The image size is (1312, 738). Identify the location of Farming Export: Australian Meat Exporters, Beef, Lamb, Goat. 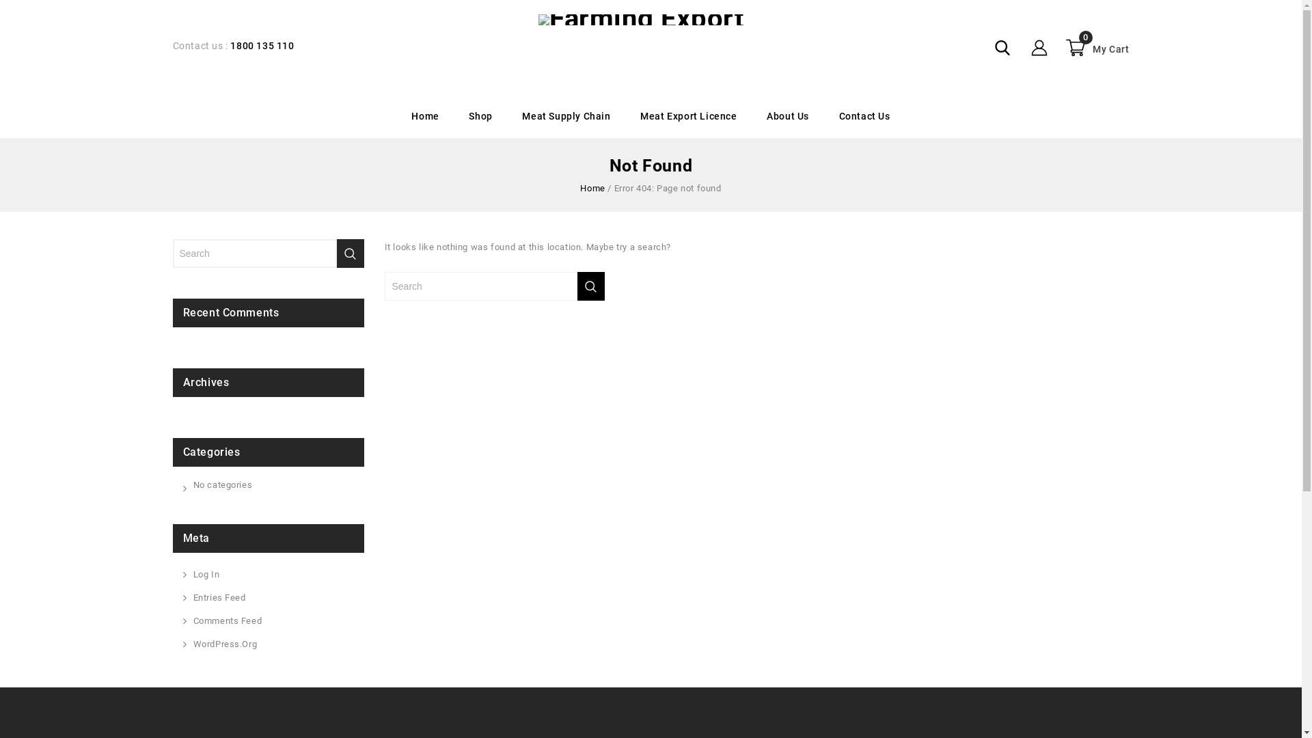
(641, 19).